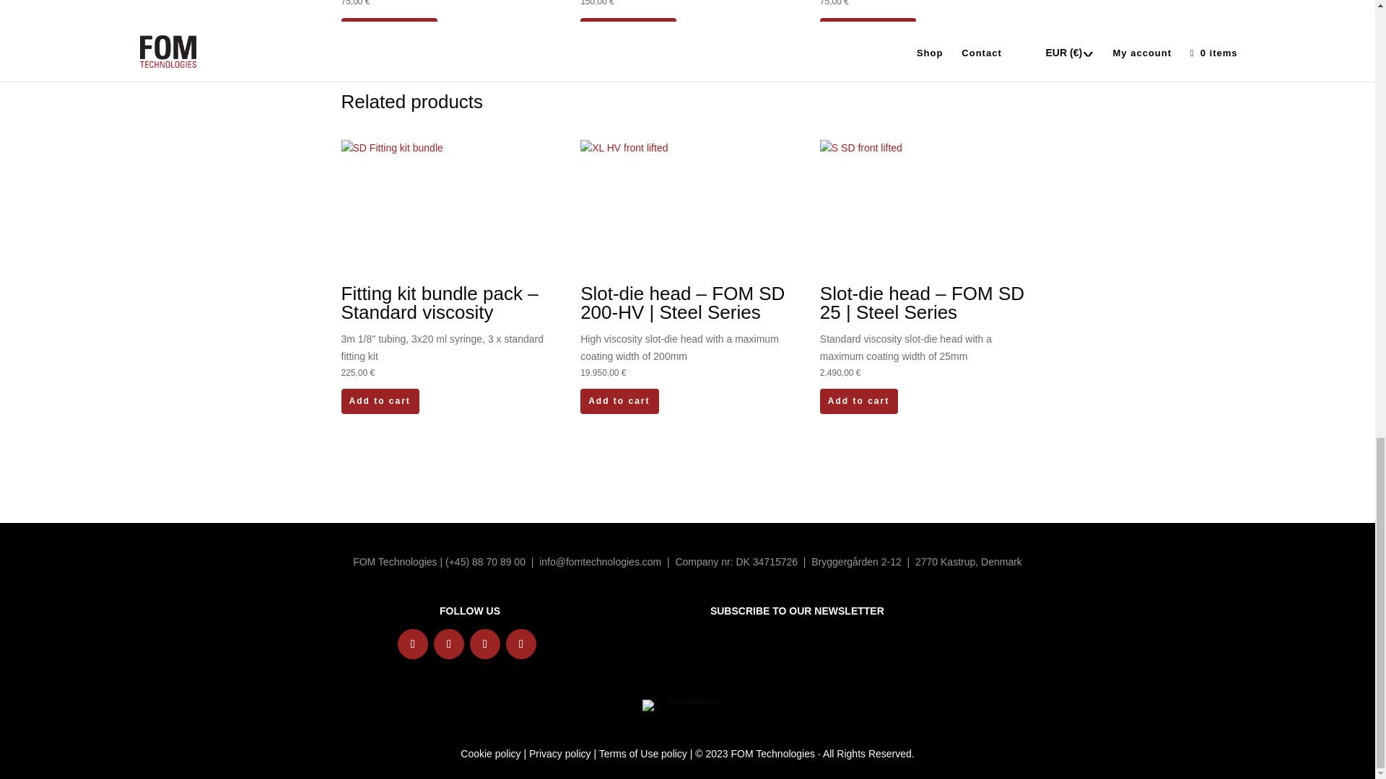  What do you see at coordinates (868, 30) in the screenshot?
I see `Select options` at bounding box center [868, 30].